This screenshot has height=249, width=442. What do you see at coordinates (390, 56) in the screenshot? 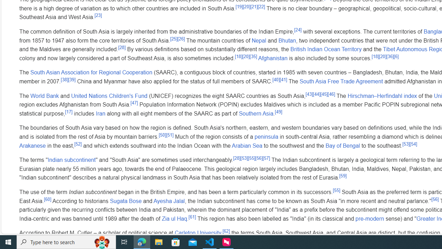
I see `[36]` at bounding box center [390, 56].